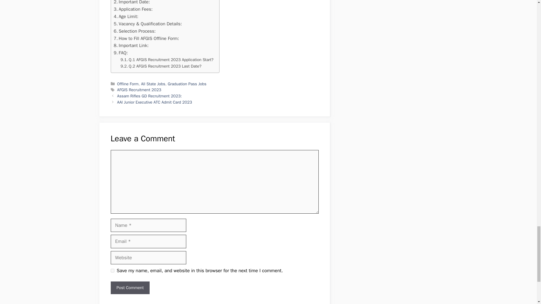 The height and width of the screenshot is (304, 541). I want to click on How to Fill AFGIS Offline Form:, so click(146, 39).